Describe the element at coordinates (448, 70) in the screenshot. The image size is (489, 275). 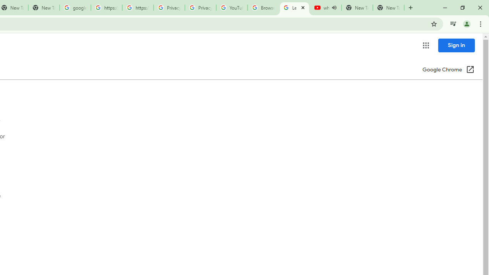
I see `Google Chrome (Open in a new window)` at that location.